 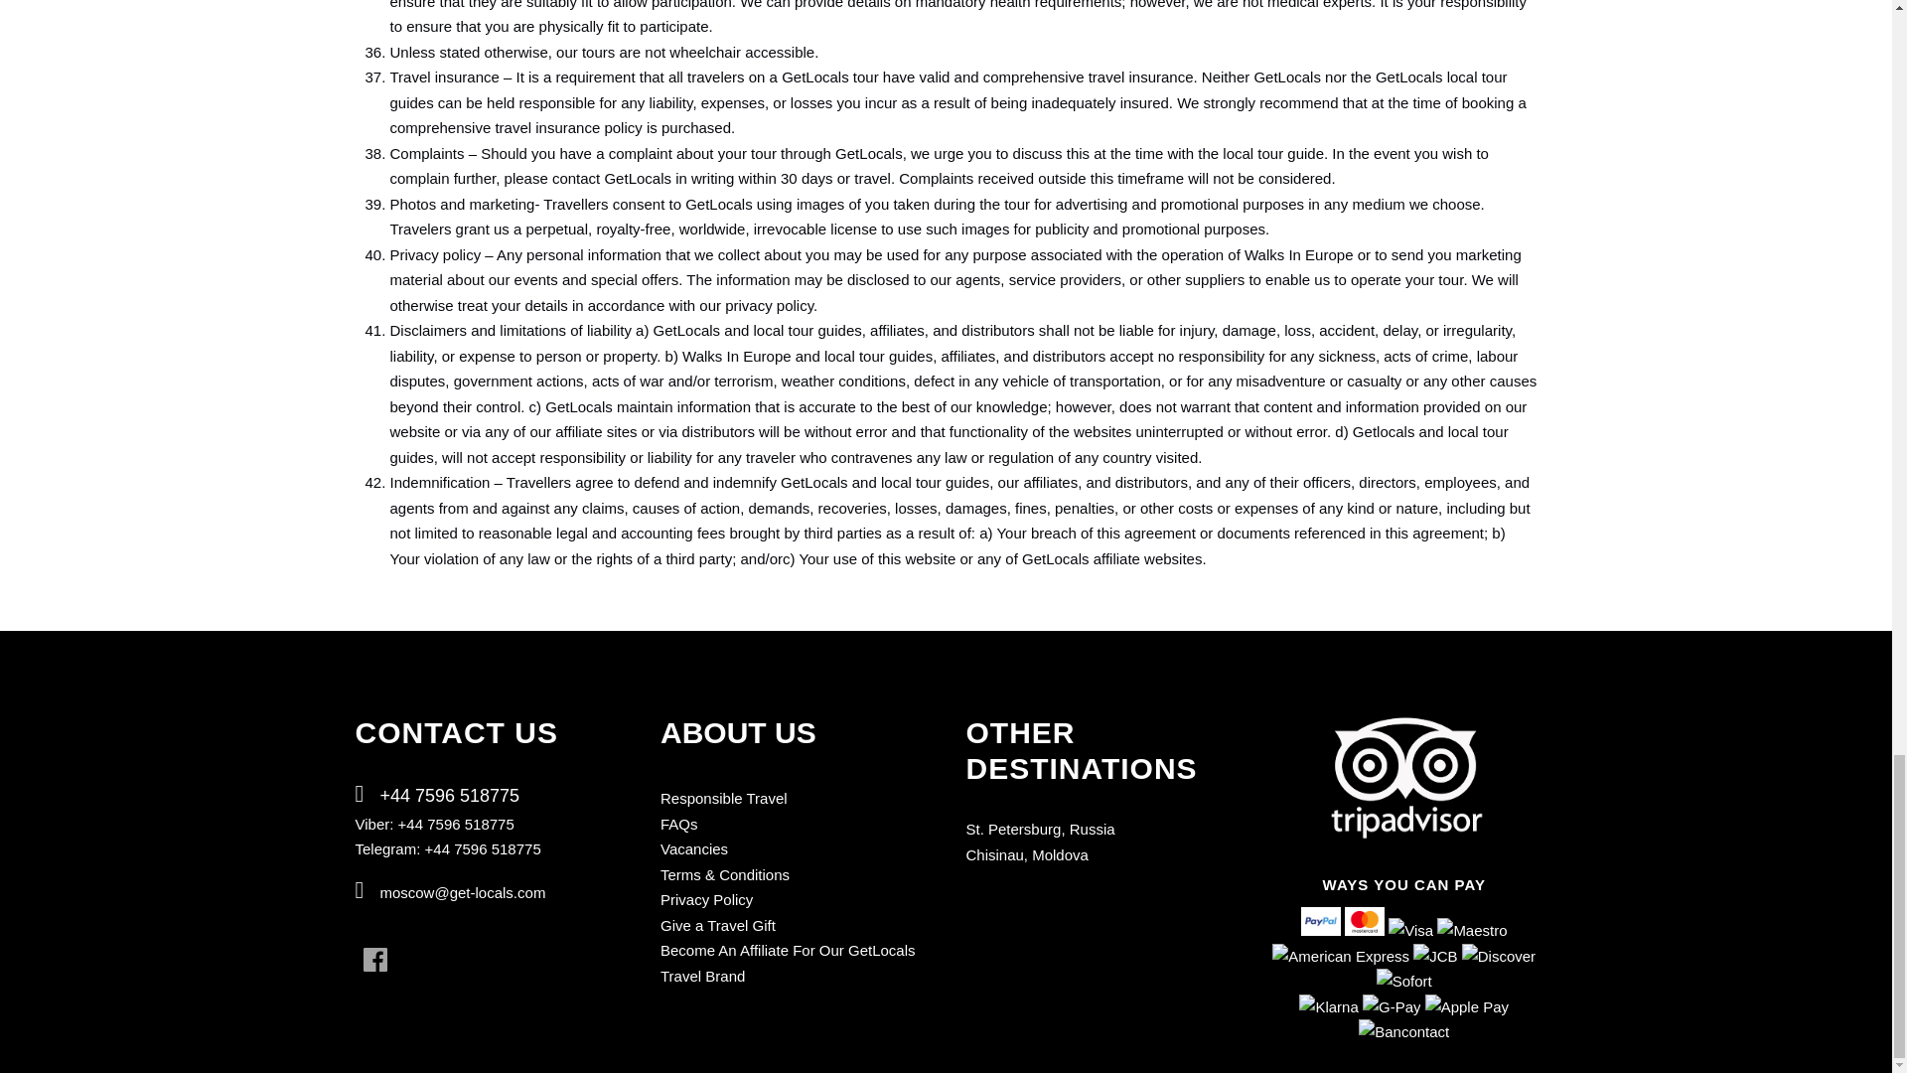 I want to click on Become An Affiliate For Our GetLocals Travel Brand, so click(x=787, y=964).